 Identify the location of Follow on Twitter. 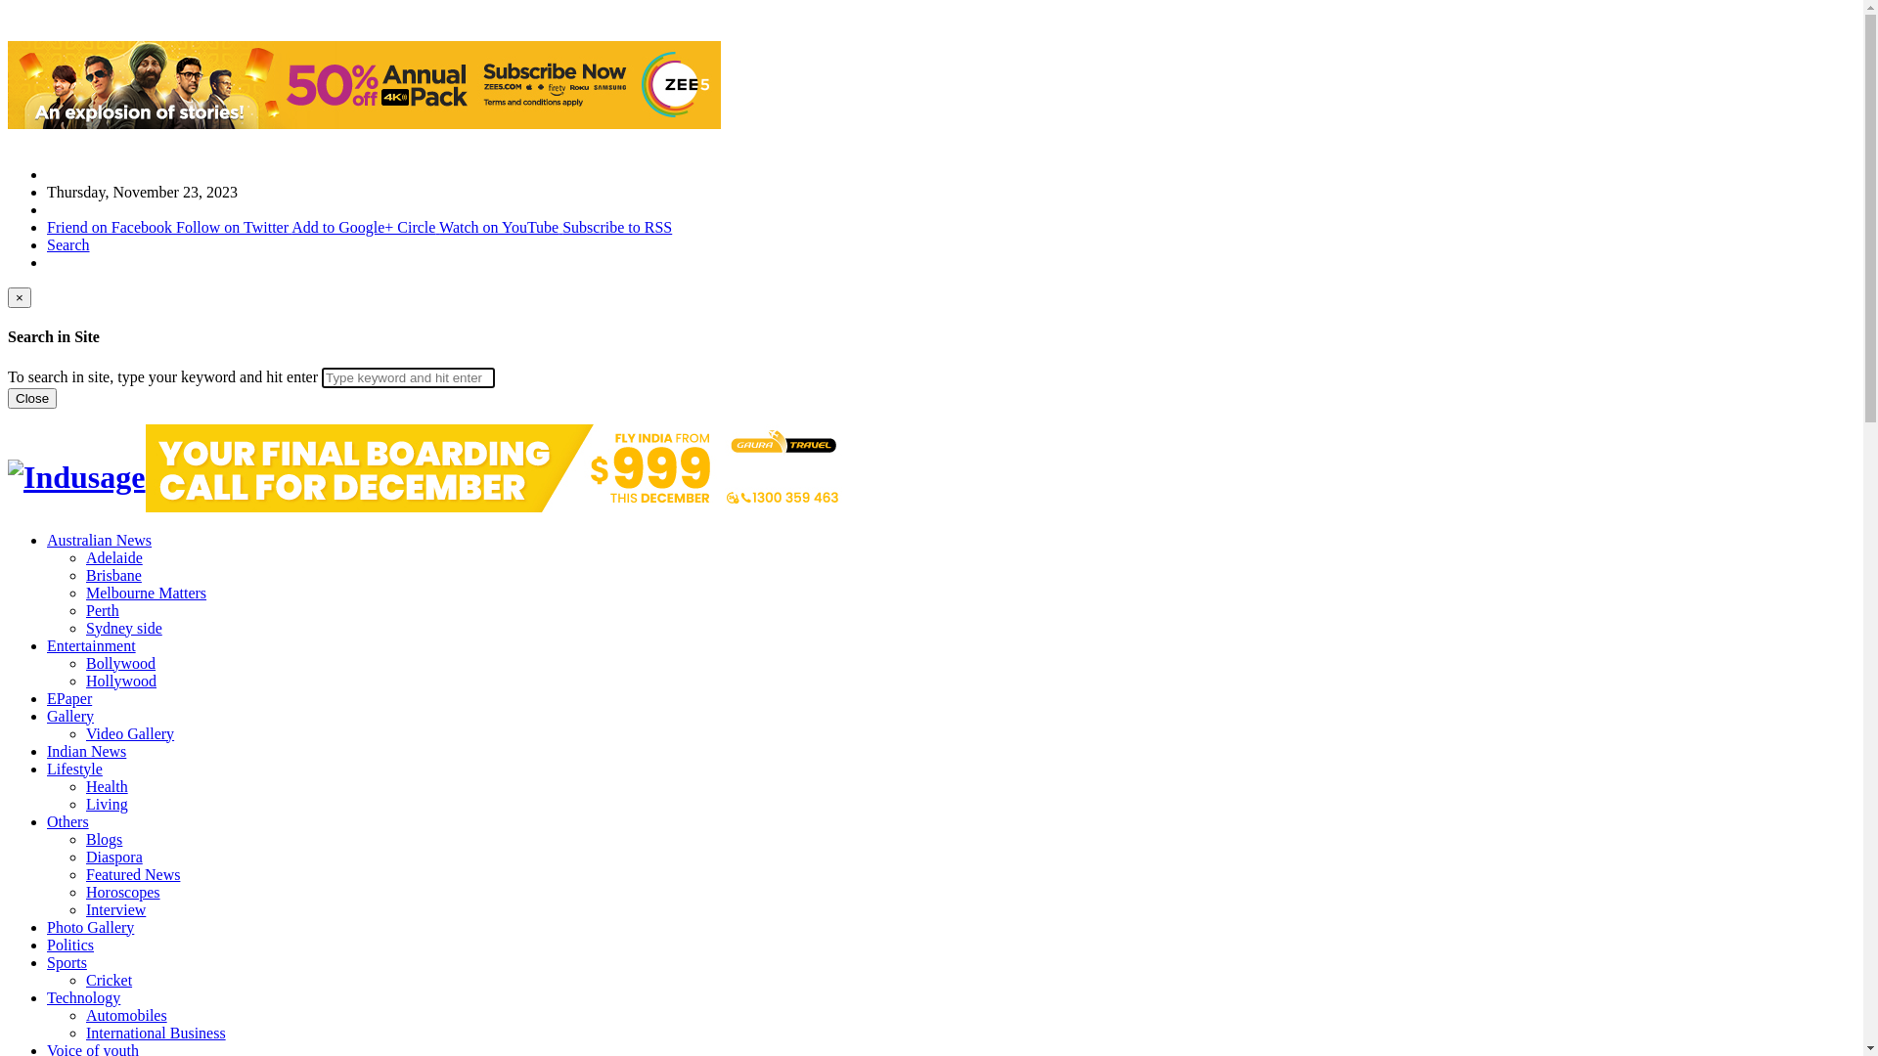
(234, 227).